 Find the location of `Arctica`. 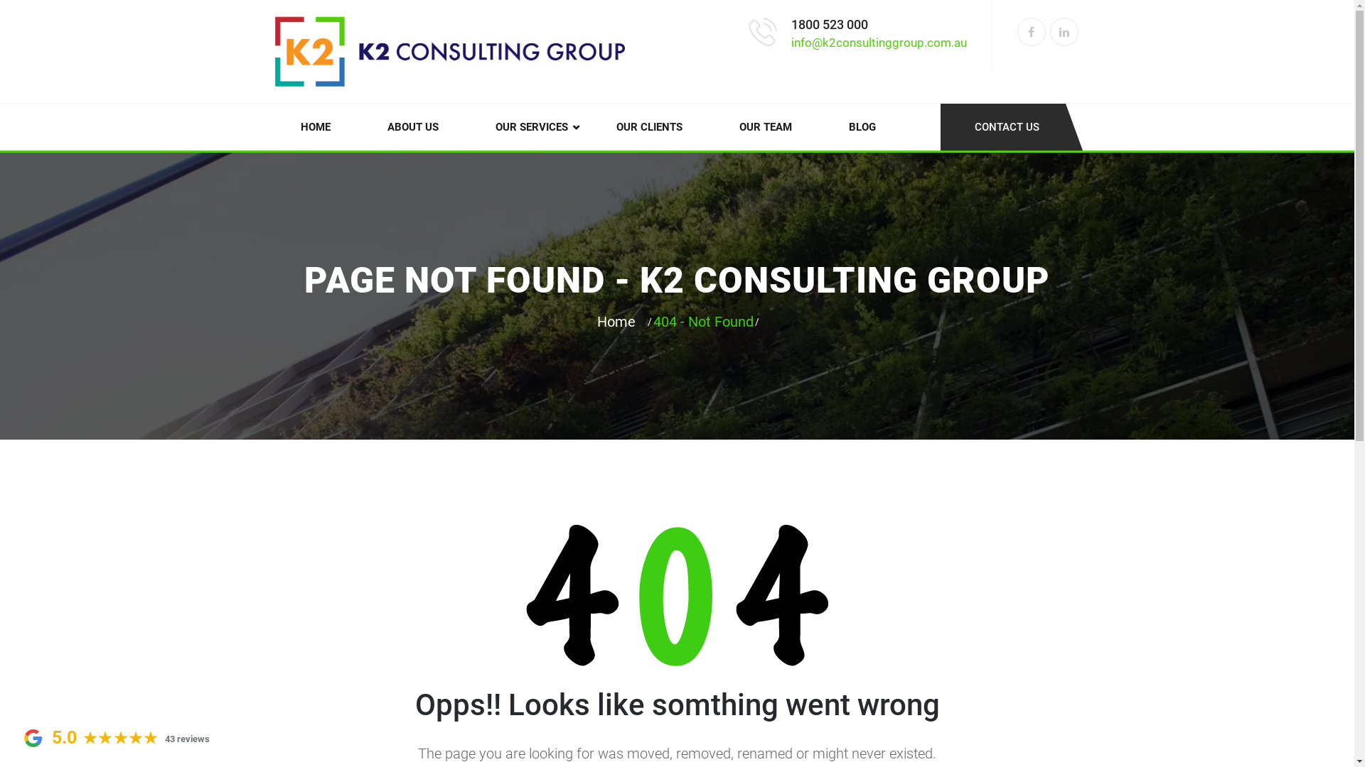

Arctica is located at coordinates (449, 51).